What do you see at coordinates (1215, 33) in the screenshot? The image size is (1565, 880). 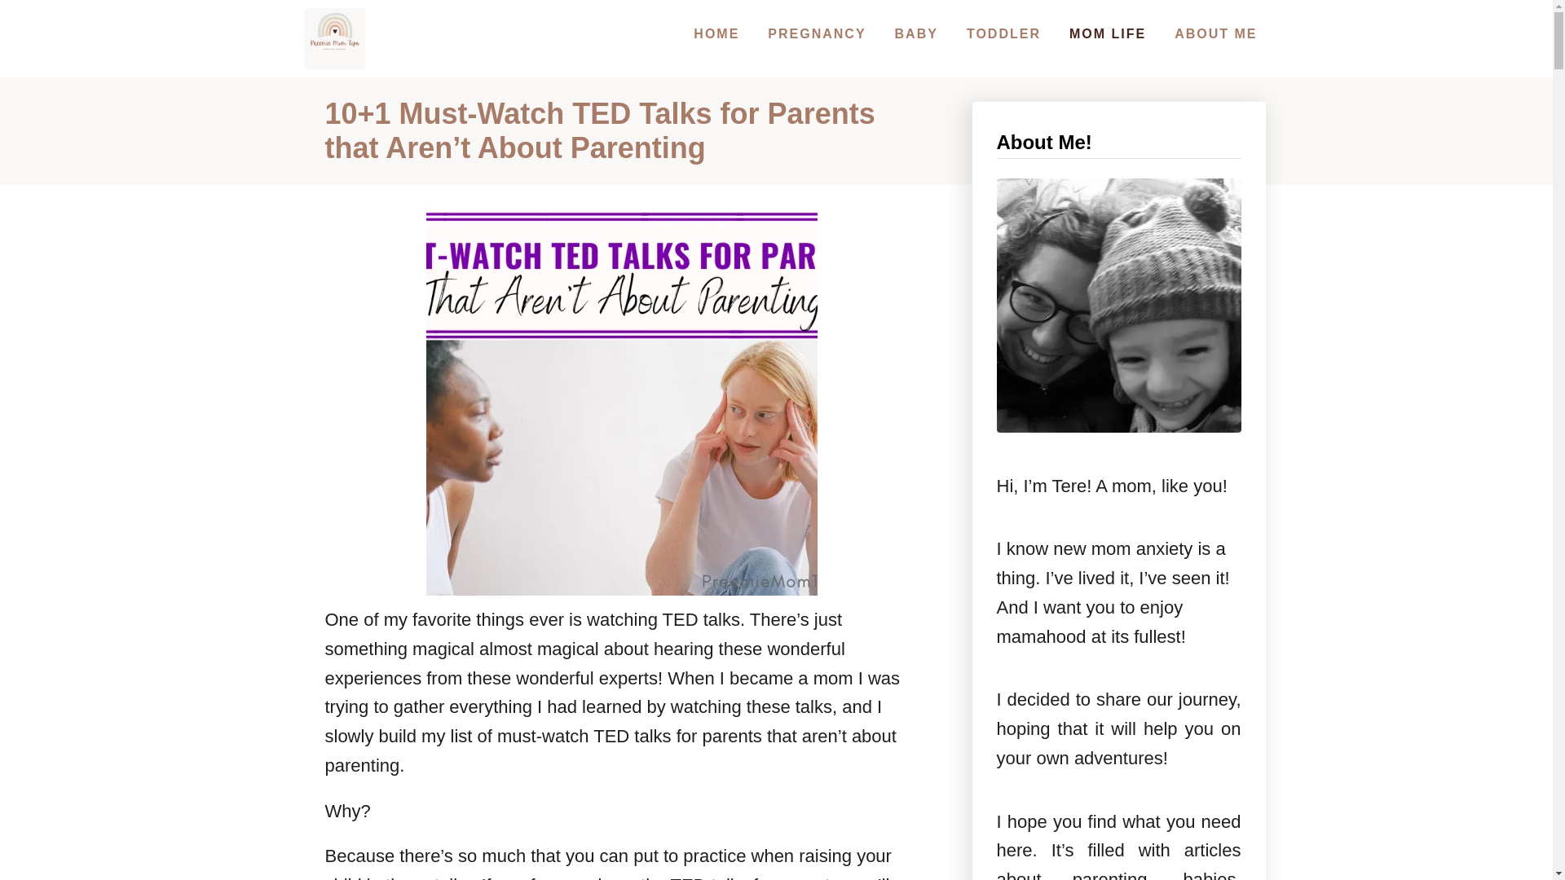 I see `ABOUT ME` at bounding box center [1215, 33].